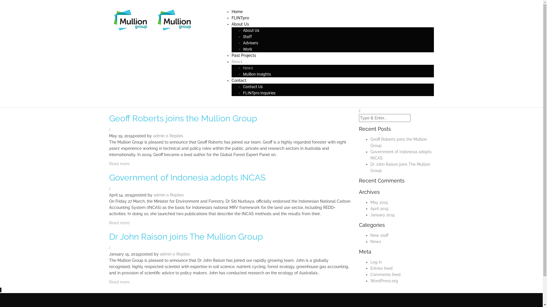 The height and width of the screenshot is (307, 547). I want to click on Log in, so click(376, 262).